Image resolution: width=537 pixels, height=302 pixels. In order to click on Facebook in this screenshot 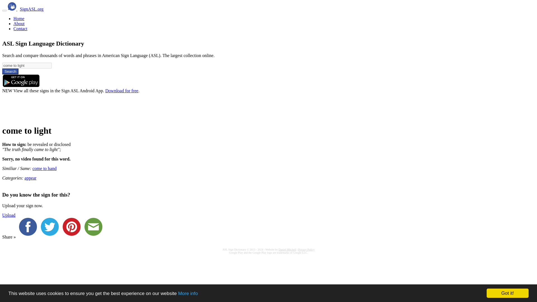, I will do `click(29, 237)`.